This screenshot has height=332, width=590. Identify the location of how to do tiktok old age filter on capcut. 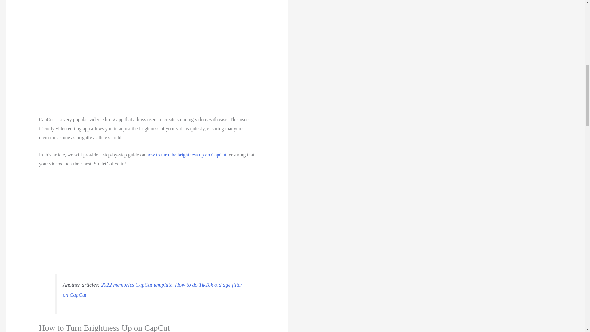
(153, 290).